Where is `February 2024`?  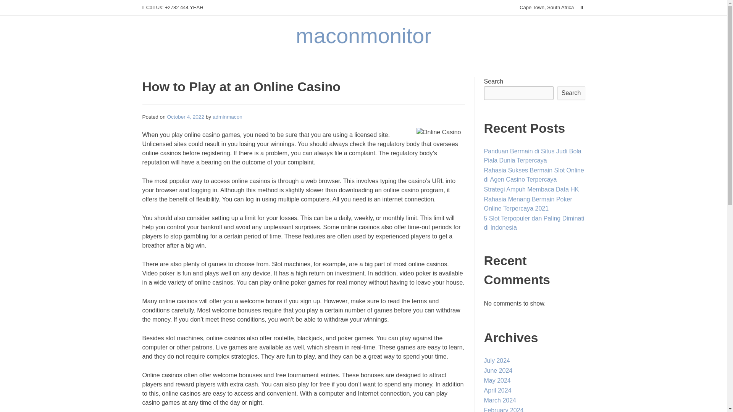 February 2024 is located at coordinates (504, 410).